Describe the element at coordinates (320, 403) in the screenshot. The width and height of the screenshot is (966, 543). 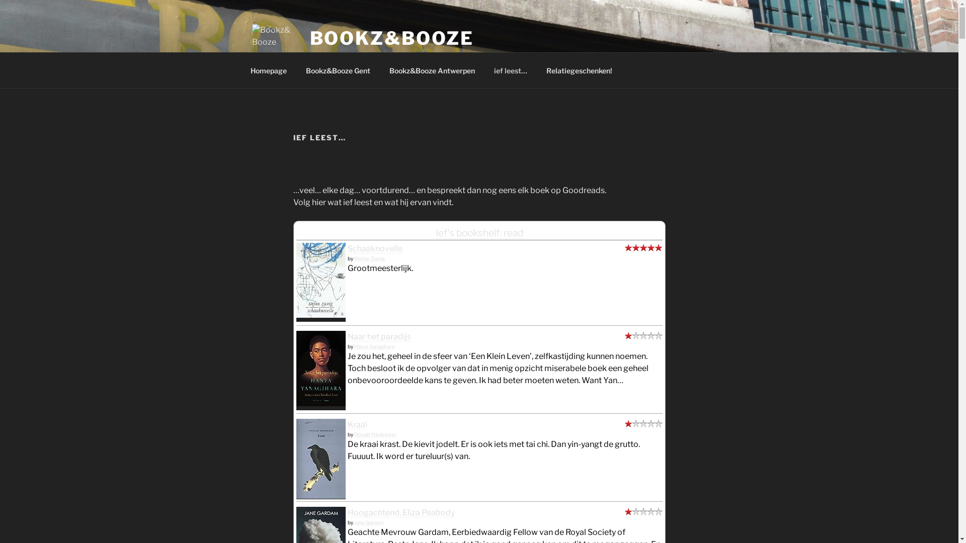
I see `Naar het paradijs` at that location.